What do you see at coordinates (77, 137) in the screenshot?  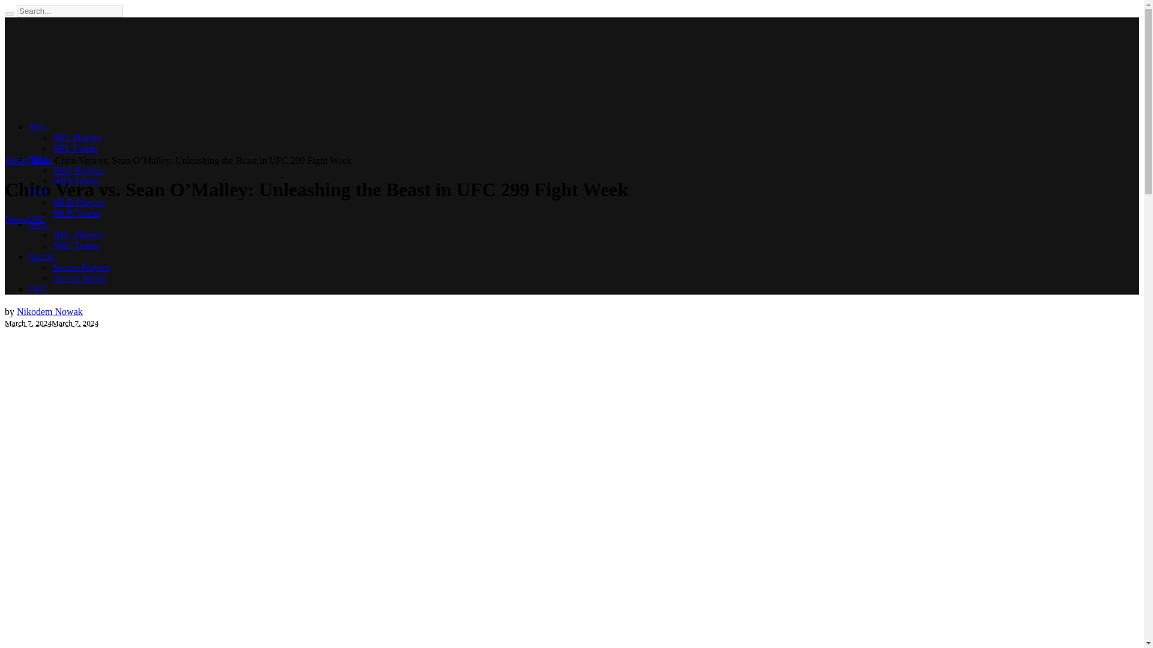 I see `NFL Players` at bounding box center [77, 137].